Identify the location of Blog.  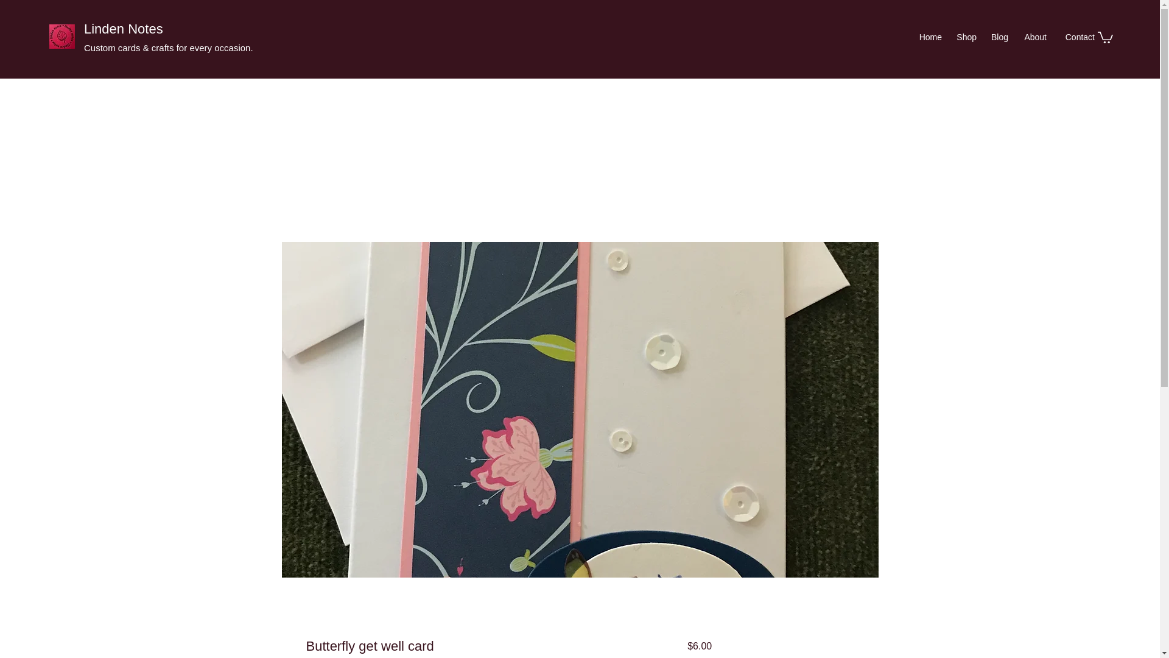
(999, 37).